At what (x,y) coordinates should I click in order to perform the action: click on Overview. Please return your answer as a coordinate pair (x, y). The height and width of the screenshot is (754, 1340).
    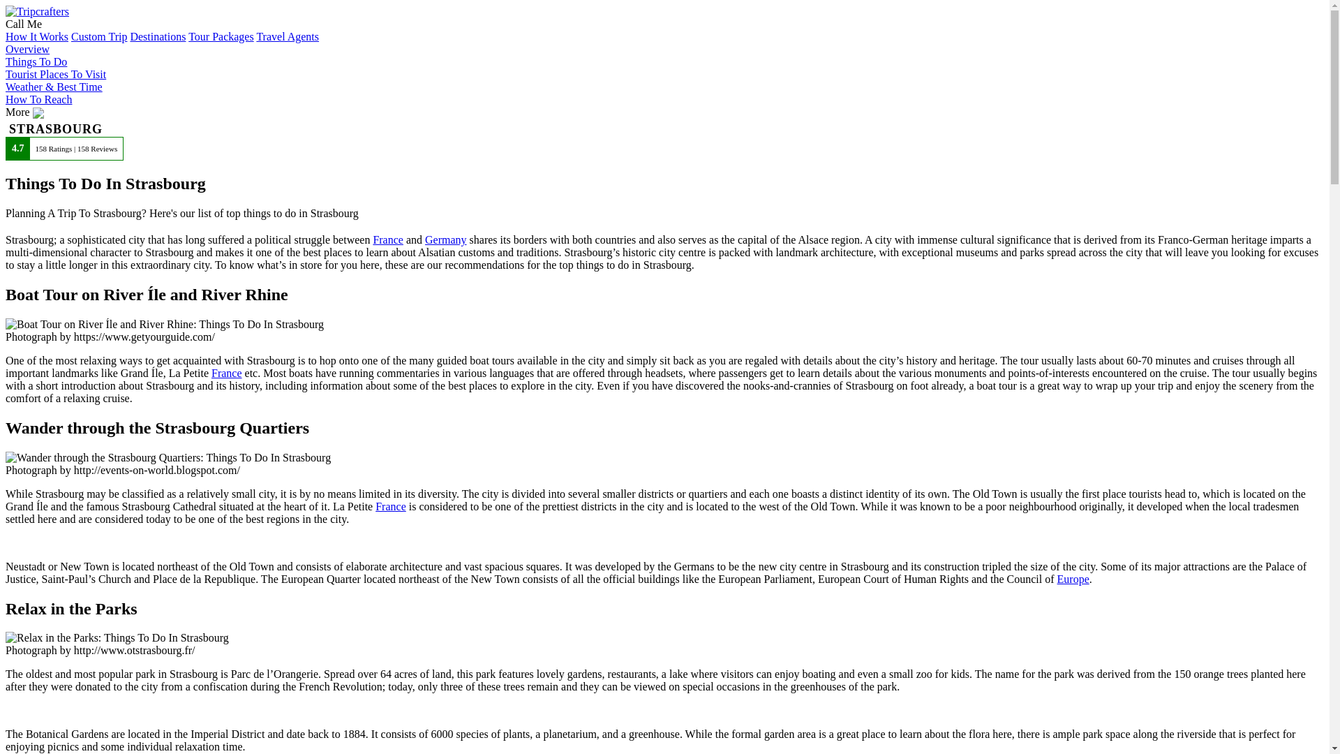
    Looking at the image, I should click on (27, 49).